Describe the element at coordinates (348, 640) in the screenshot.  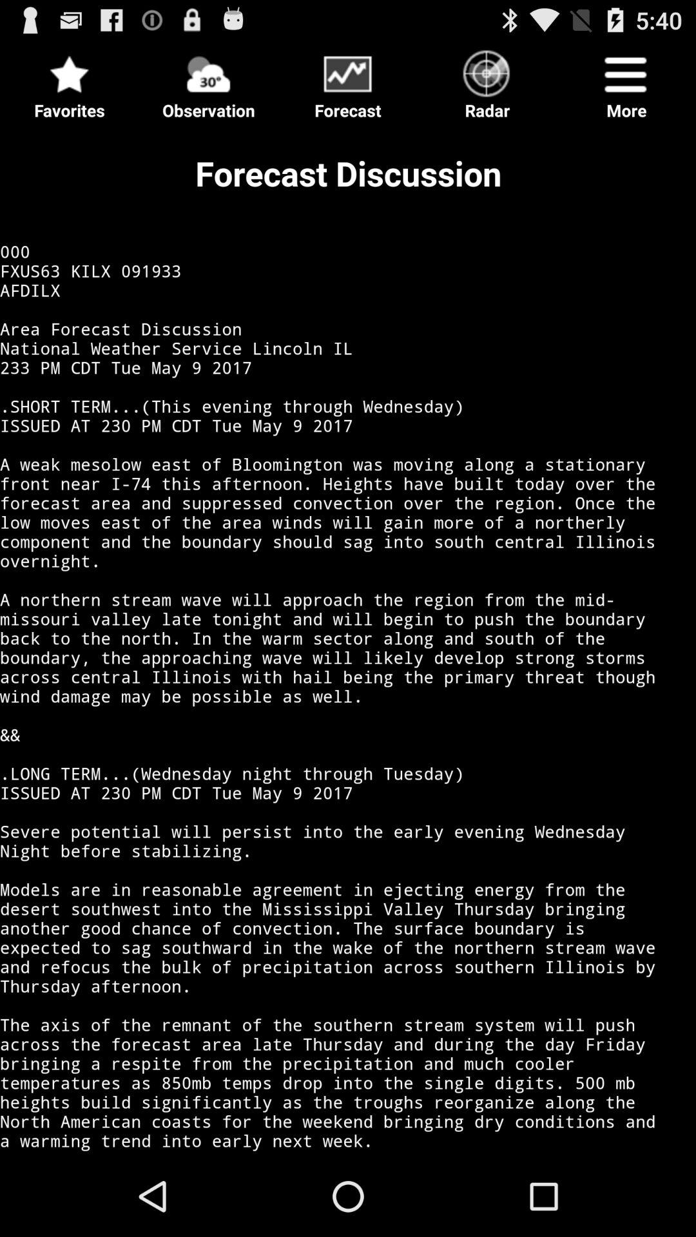
I see `information page` at that location.